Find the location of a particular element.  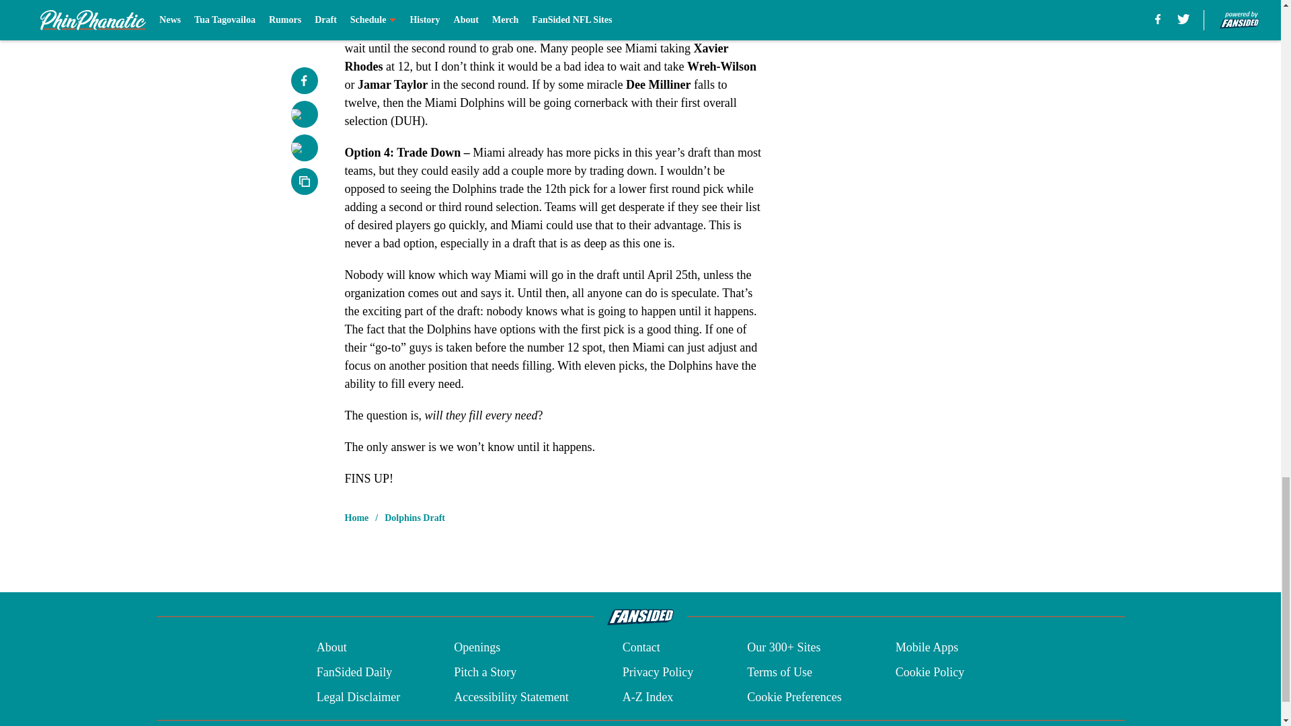

Terms of Use is located at coordinates (779, 672).